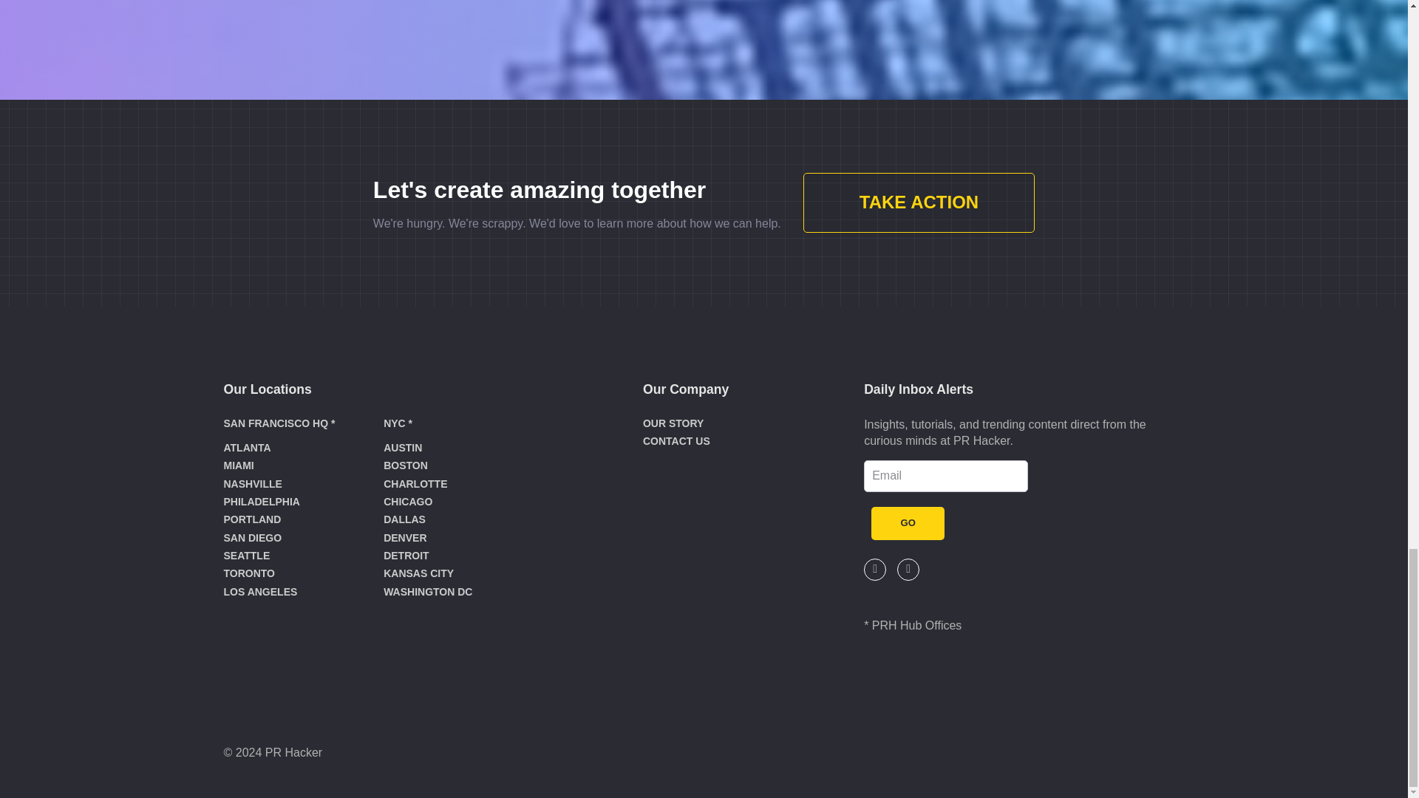 The width and height of the screenshot is (1419, 798). Describe the element at coordinates (247, 448) in the screenshot. I see `ATLANTA` at that location.